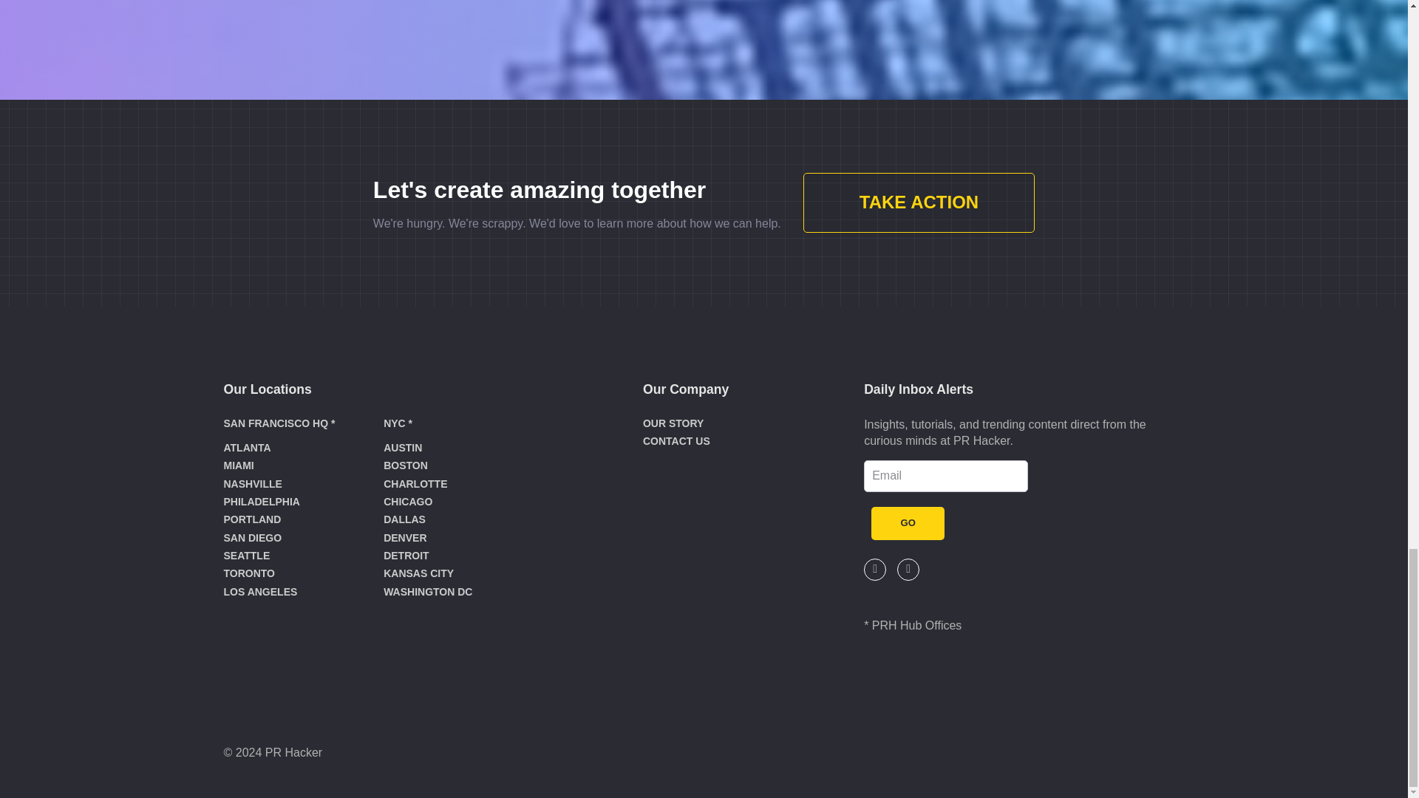 The width and height of the screenshot is (1419, 798). Describe the element at coordinates (247, 448) in the screenshot. I see `ATLANTA` at that location.